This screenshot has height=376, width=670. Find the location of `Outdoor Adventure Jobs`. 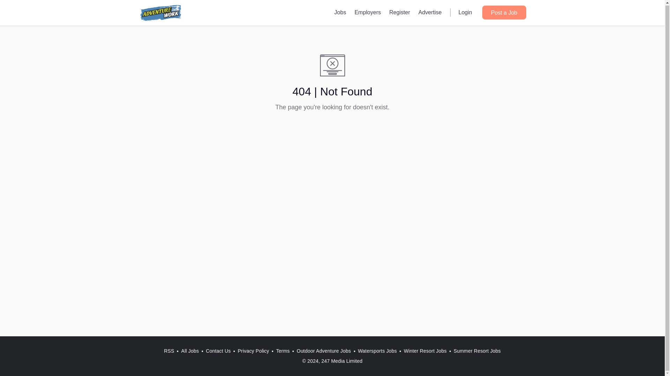

Outdoor Adventure Jobs is located at coordinates (324, 351).